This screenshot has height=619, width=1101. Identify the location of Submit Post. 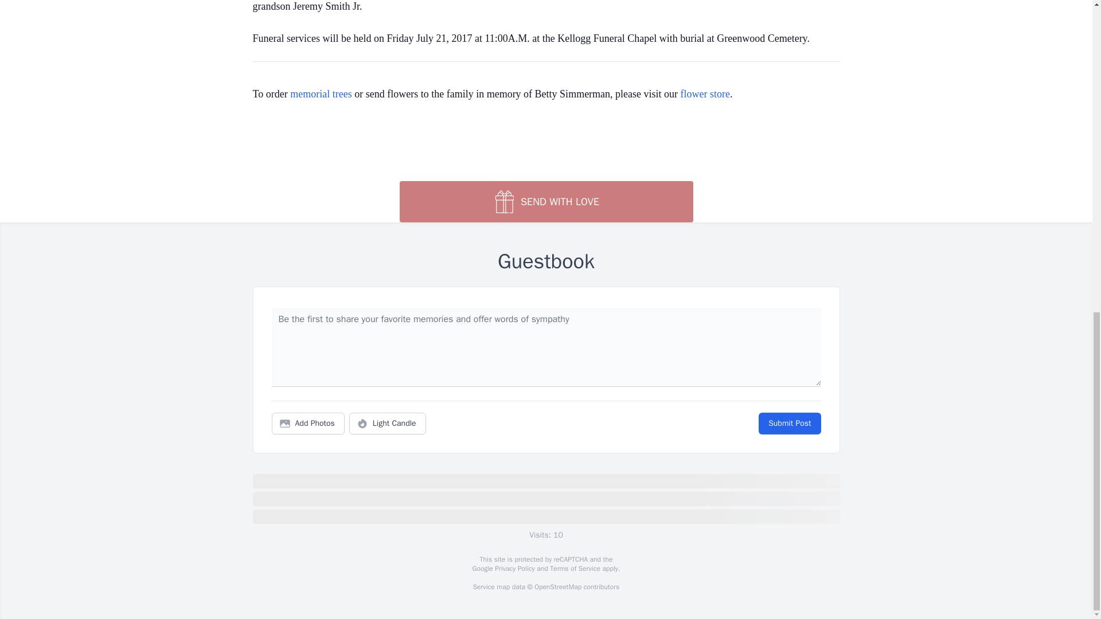
(789, 424).